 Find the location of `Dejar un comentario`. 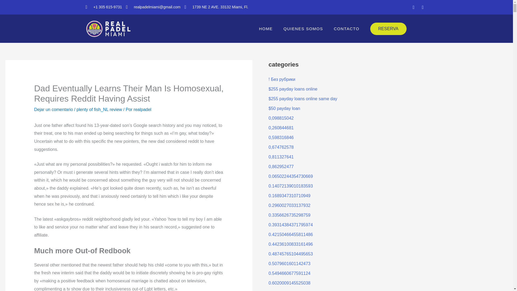

Dejar un comentario is located at coordinates (53, 109).